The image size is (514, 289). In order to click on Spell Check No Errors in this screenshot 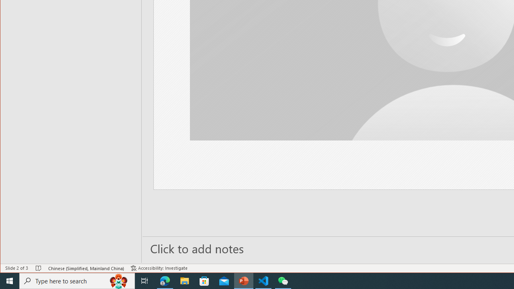, I will do `click(39, 268)`.